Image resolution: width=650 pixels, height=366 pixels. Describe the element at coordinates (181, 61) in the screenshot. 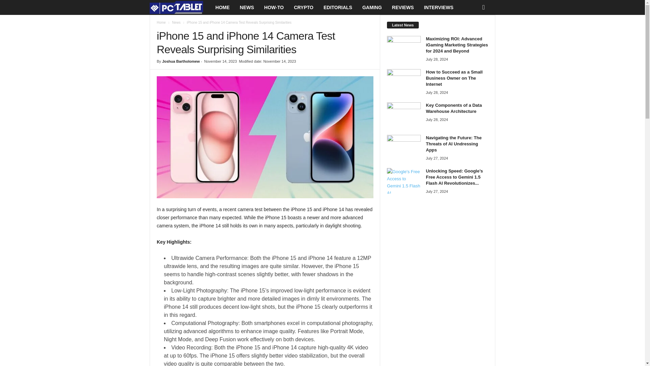

I see `Joshua Bartholomew` at that location.